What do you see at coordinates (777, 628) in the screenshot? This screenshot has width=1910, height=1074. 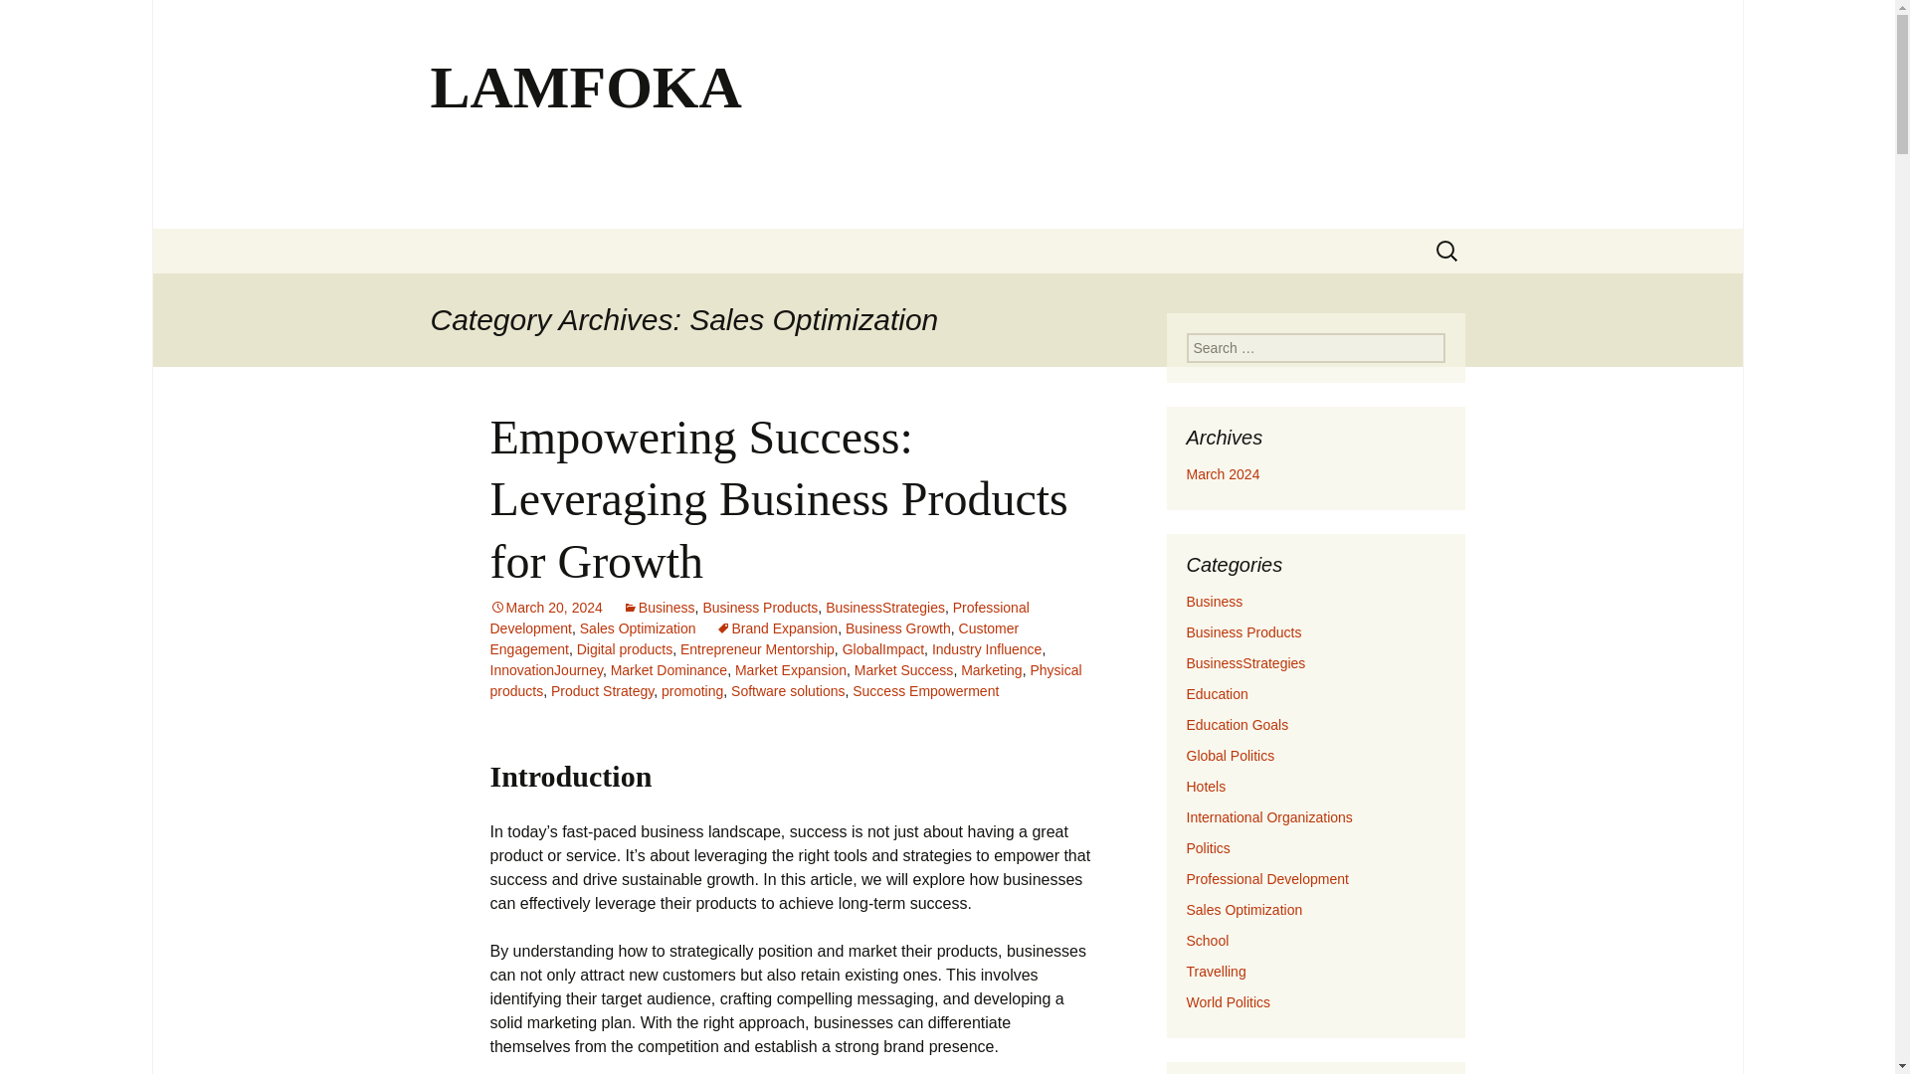 I see `Brand Expansion` at bounding box center [777, 628].